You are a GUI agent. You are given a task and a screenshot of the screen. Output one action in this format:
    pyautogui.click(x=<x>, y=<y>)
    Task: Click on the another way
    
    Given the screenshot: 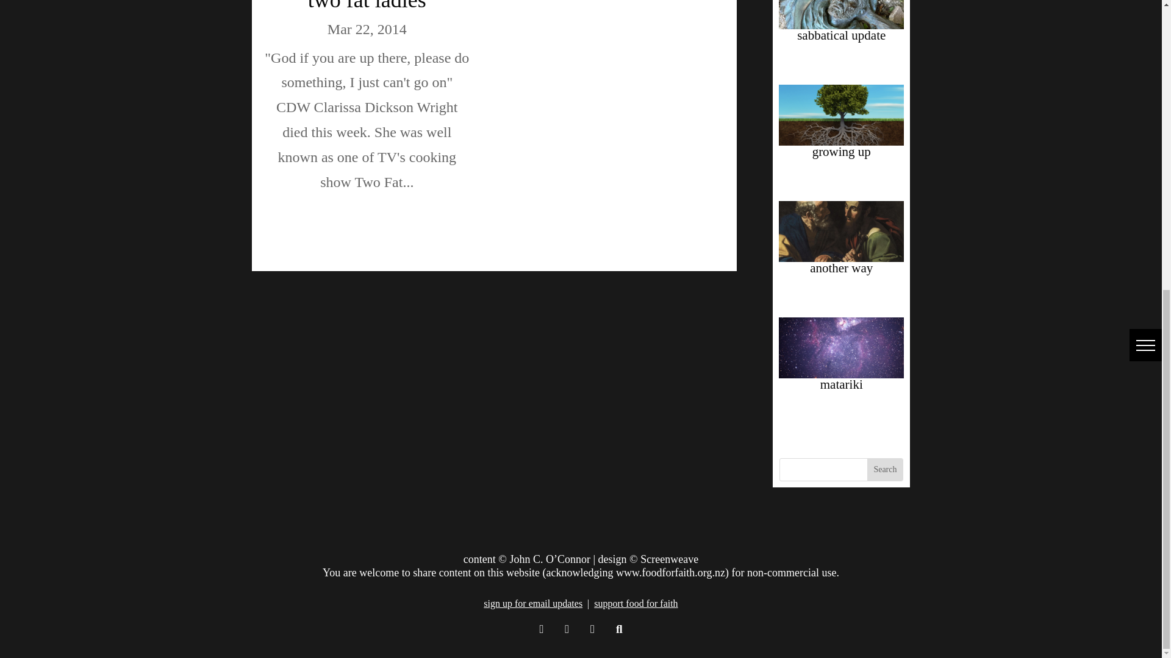 What is the action you would take?
    pyautogui.click(x=841, y=268)
    